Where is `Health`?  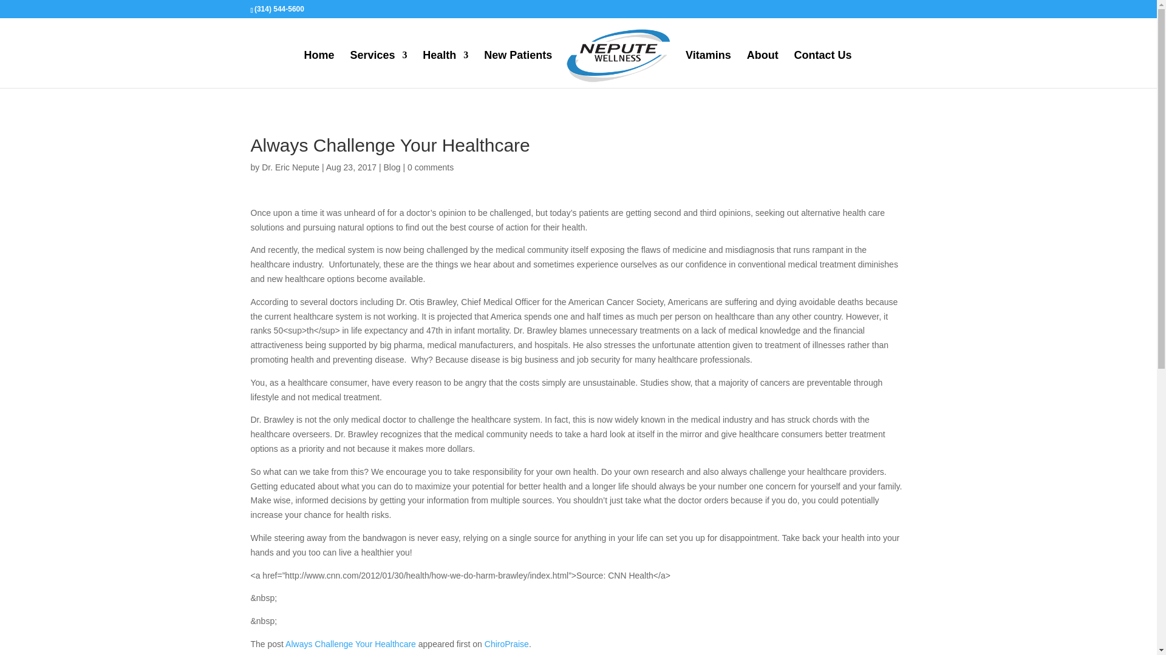 Health is located at coordinates (445, 69).